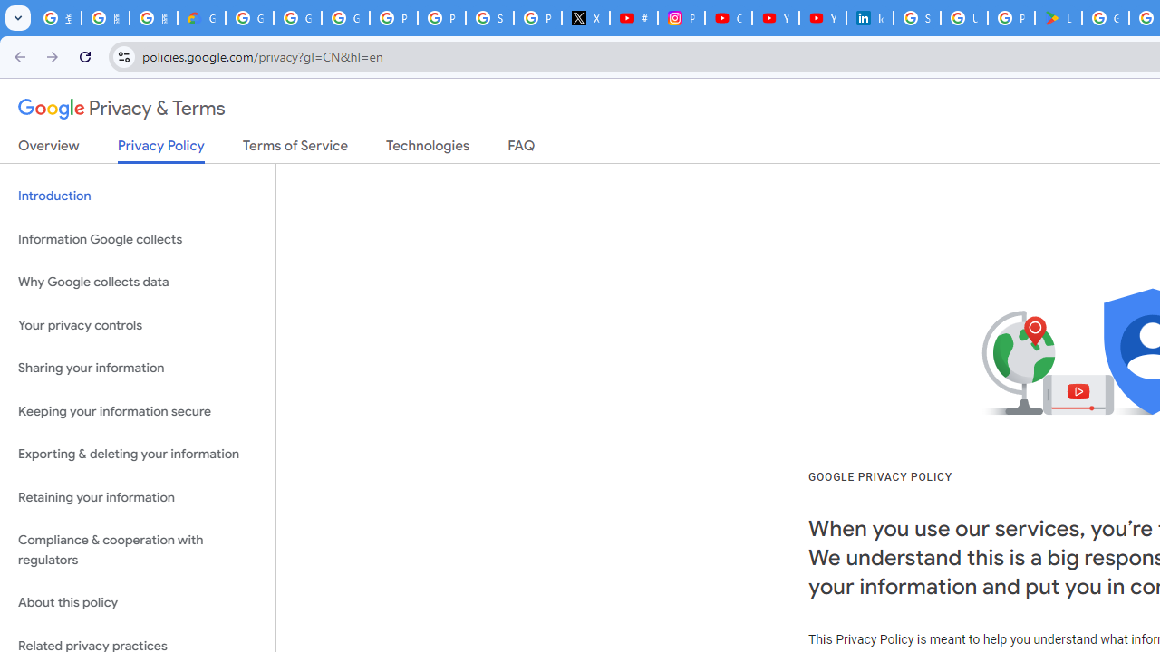 The width and height of the screenshot is (1160, 652). What do you see at coordinates (917, 18) in the screenshot?
I see `Sign in - Google Accounts` at bounding box center [917, 18].